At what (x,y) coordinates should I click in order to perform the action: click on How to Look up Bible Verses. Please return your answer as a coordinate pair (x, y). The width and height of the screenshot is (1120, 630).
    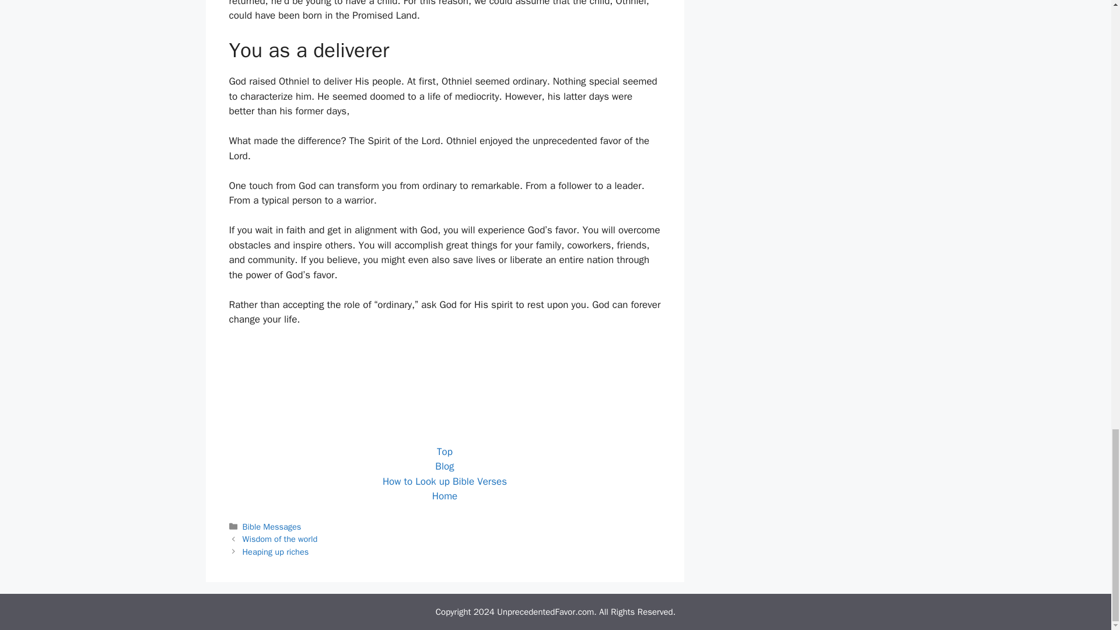
    Looking at the image, I should click on (444, 481).